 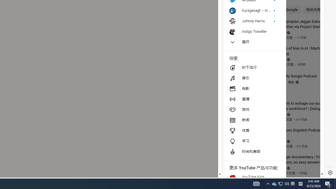 I want to click on YouTube - YouTube, so click(x=271, y=70).